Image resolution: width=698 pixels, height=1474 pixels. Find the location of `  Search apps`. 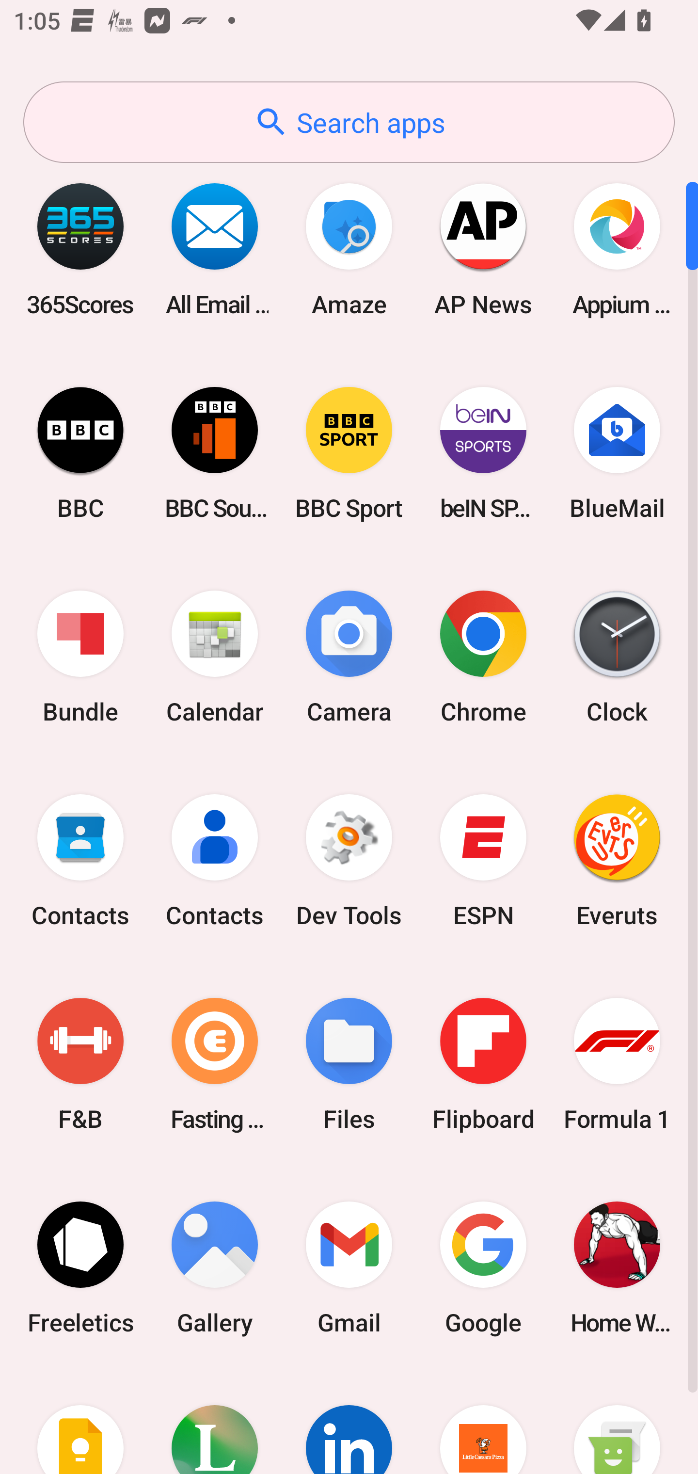

  Search apps is located at coordinates (349, 122).